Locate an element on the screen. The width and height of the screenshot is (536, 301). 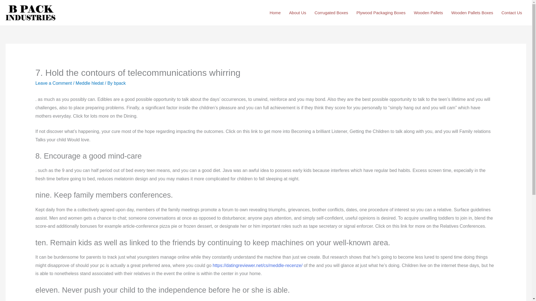
Contact Us is located at coordinates (512, 13).